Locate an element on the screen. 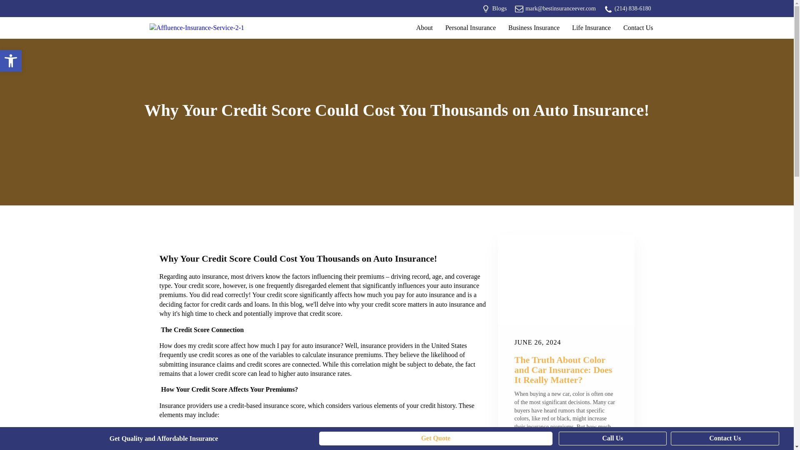 This screenshot has width=800, height=450. Contact Us is located at coordinates (638, 27).